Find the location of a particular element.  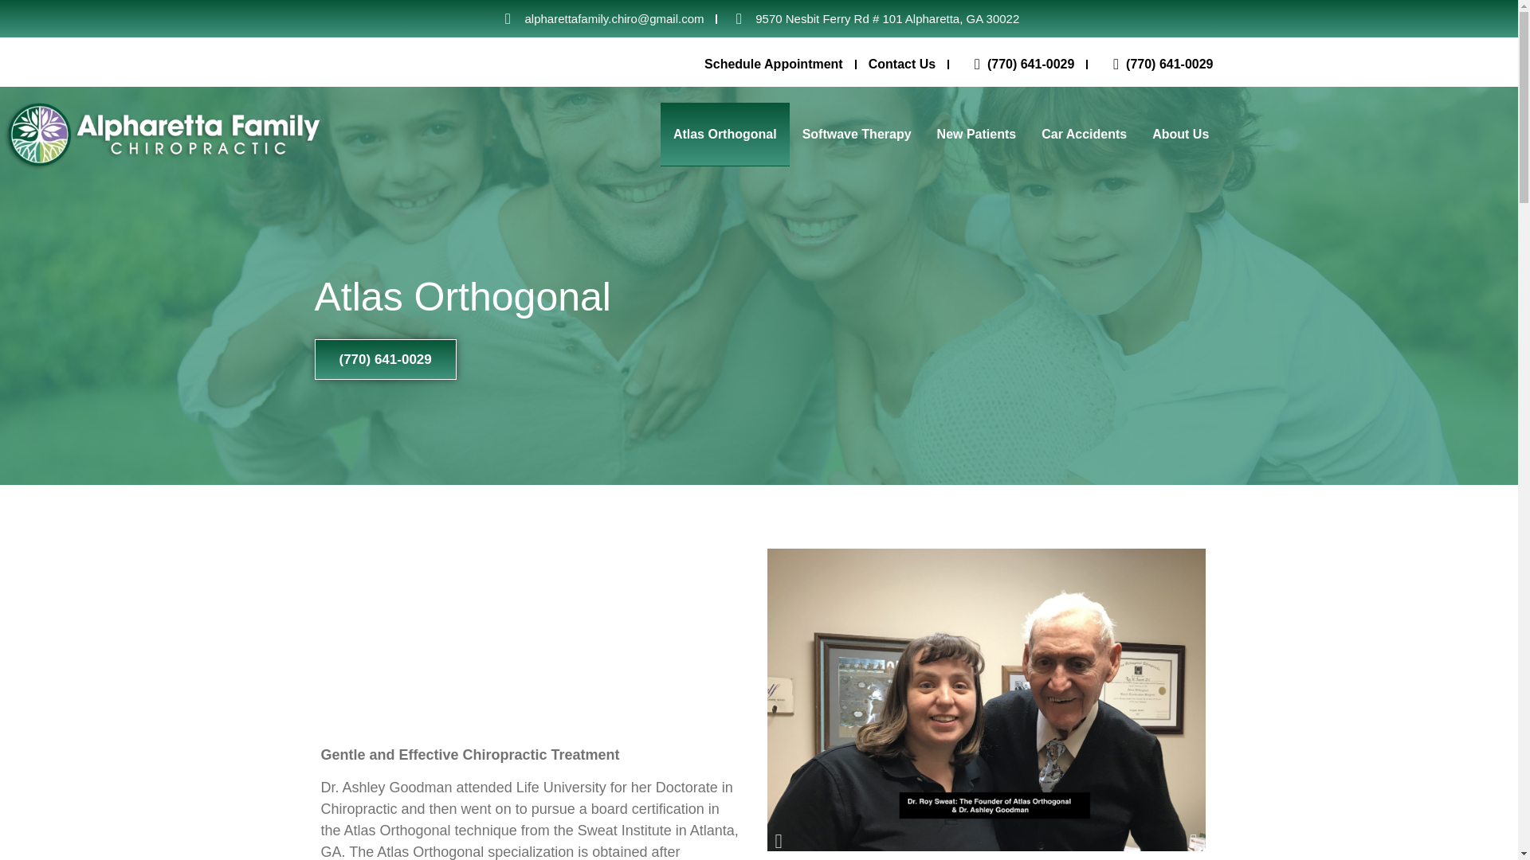

Atlas Orthogonal is located at coordinates (725, 134).